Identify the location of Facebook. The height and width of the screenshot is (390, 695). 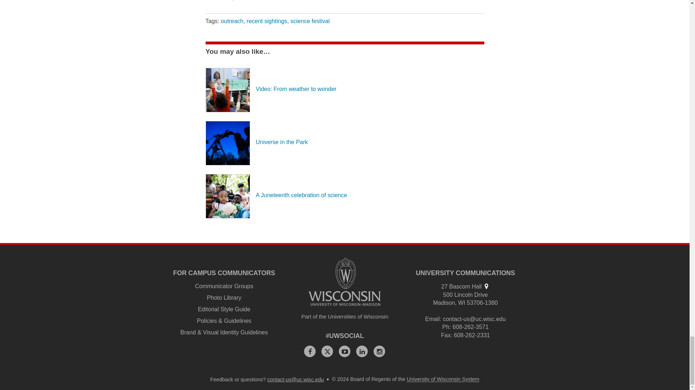
(310, 351).